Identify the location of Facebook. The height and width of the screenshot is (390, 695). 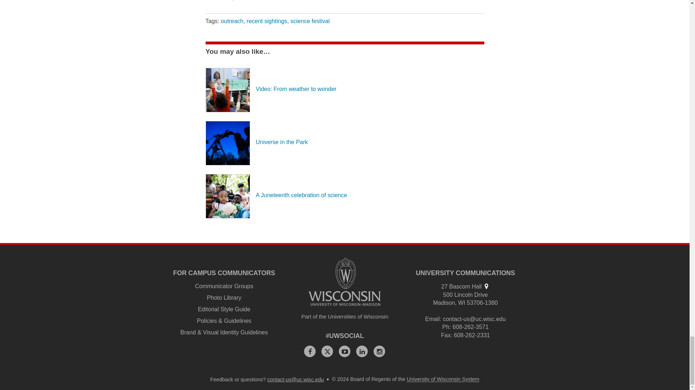
(310, 351).